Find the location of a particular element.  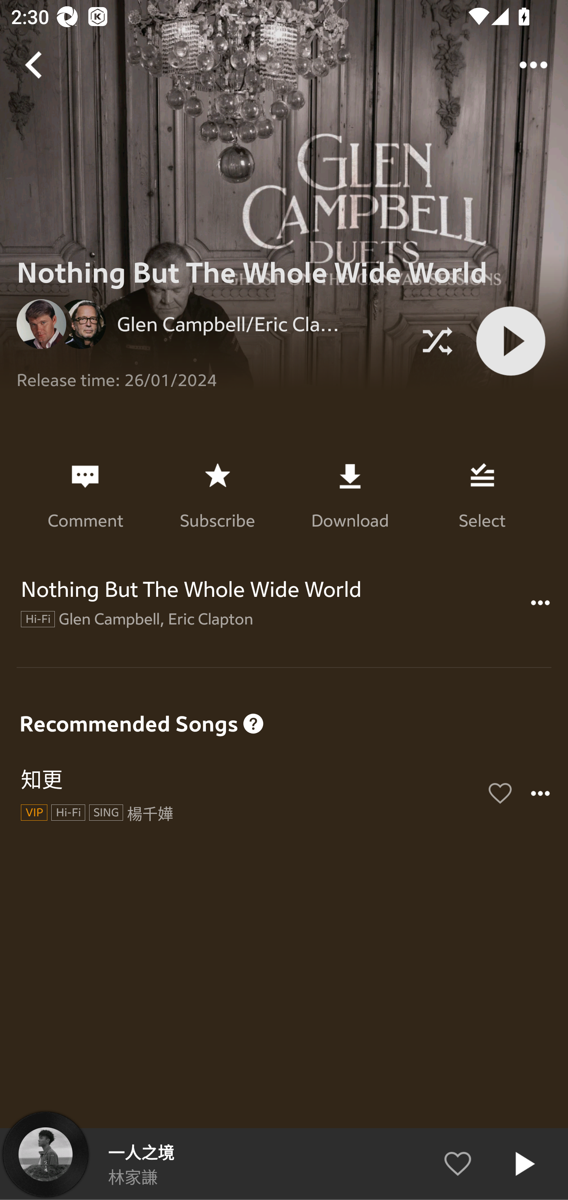

Comment is located at coordinates (85, 495).